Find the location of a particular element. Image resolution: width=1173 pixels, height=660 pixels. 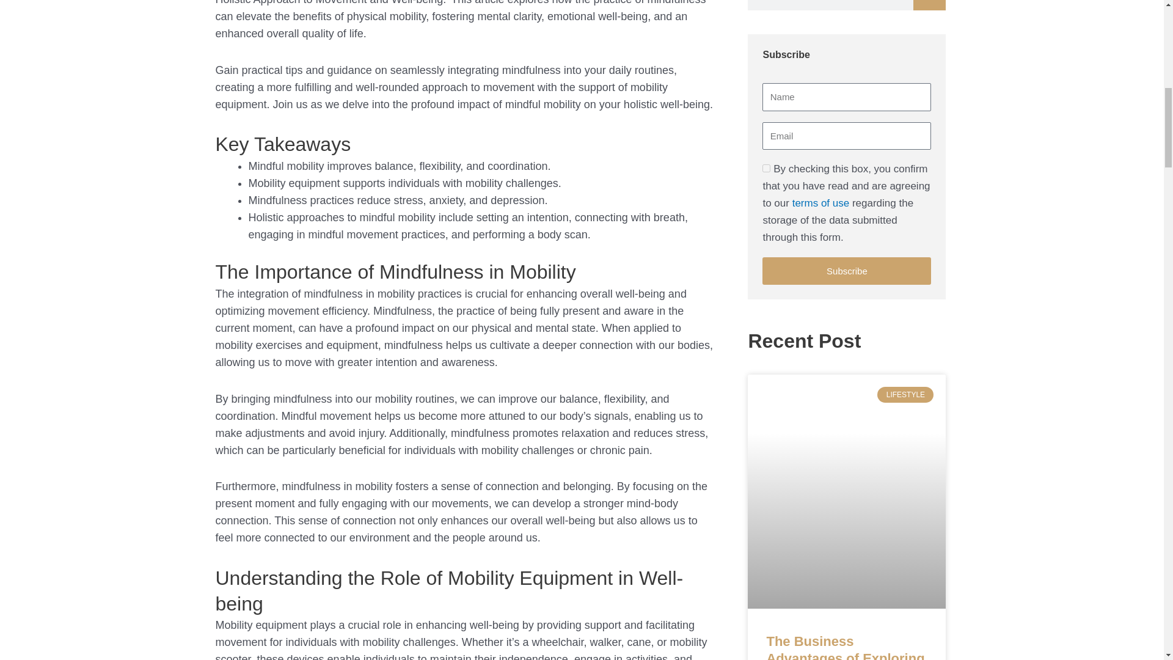

Go is located at coordinates (929, 5).